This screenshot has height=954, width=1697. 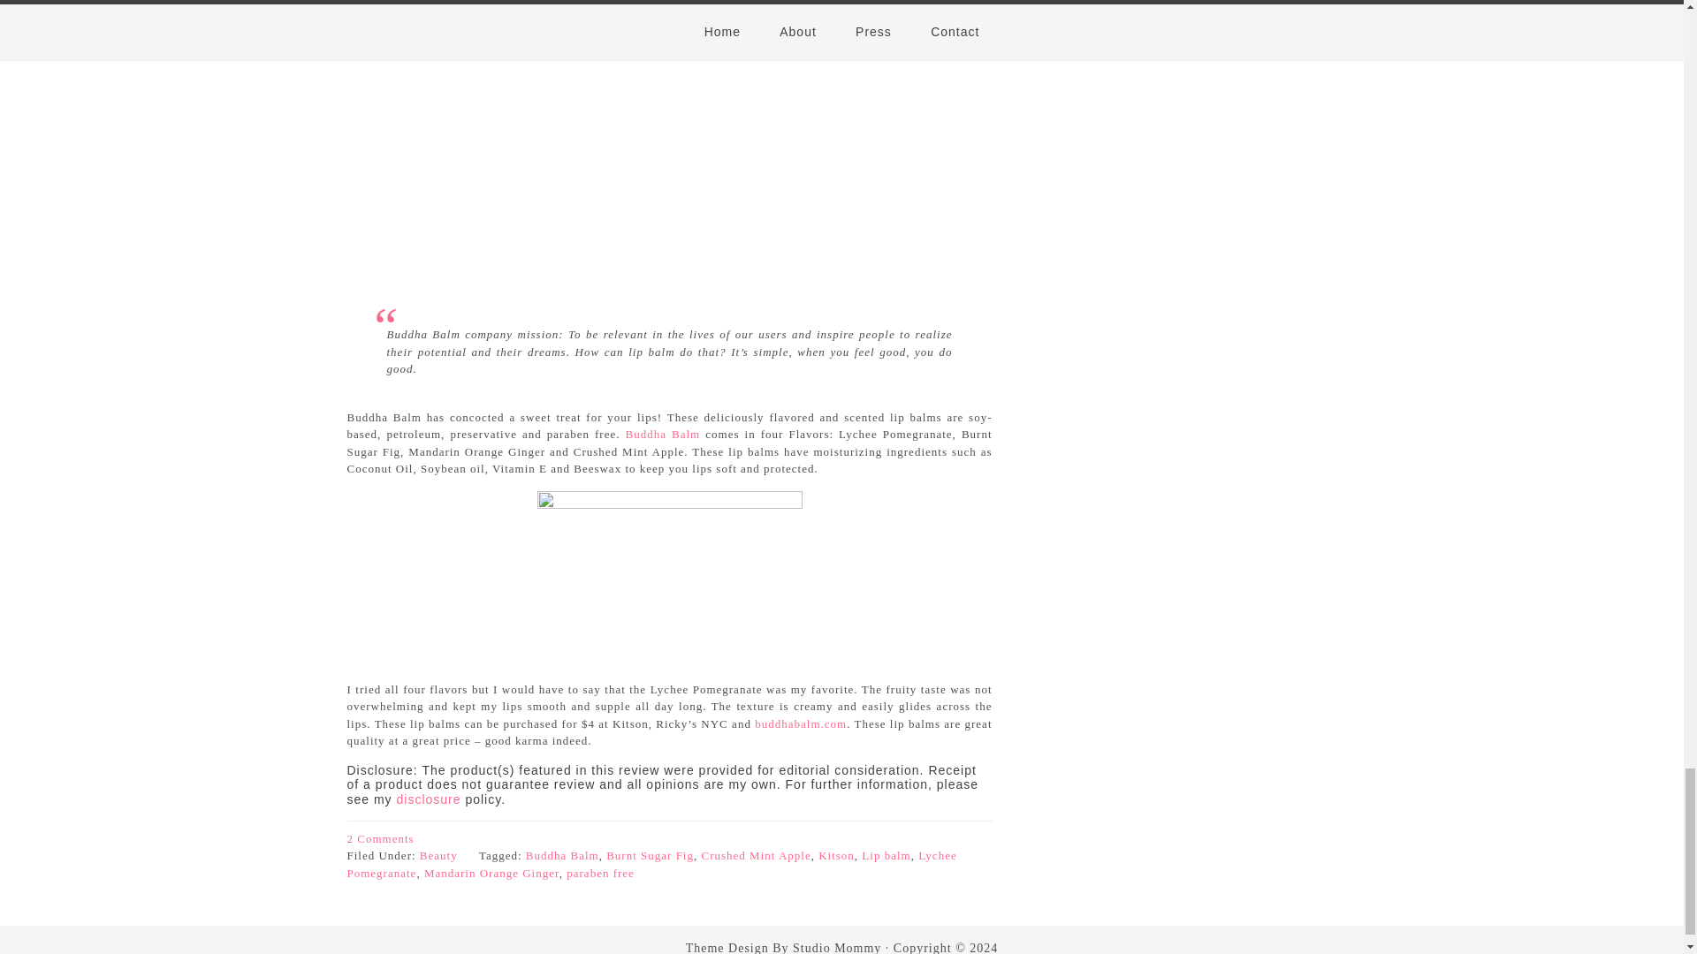 What do you see at coordinates (670, 576) in the screenshot?
I see `buddhabalm3` at bounding box center [670, 576].